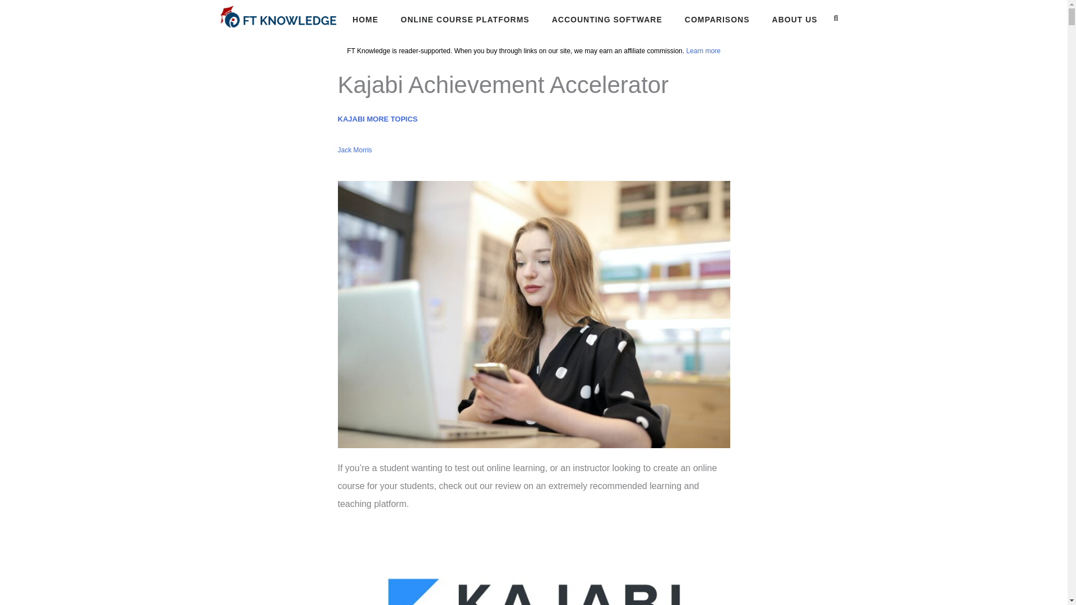  I want to click on COMPARISONS, so click(717, 20).